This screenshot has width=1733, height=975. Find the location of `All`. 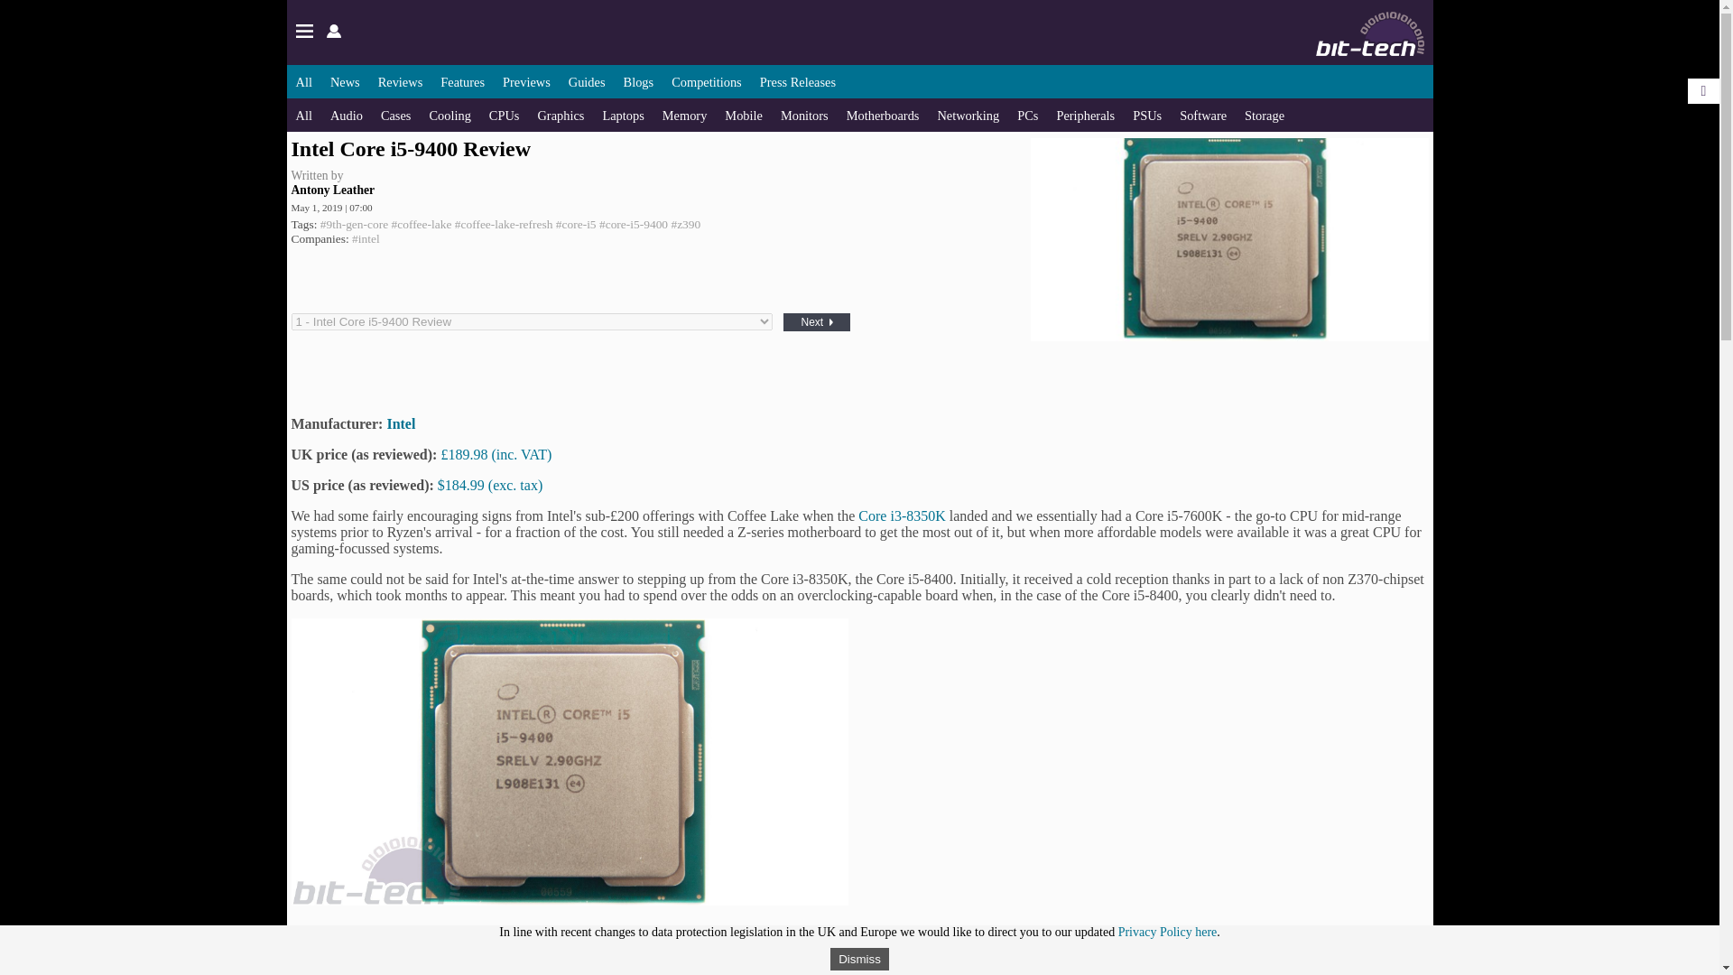

All is located at coordinates (303, 82).